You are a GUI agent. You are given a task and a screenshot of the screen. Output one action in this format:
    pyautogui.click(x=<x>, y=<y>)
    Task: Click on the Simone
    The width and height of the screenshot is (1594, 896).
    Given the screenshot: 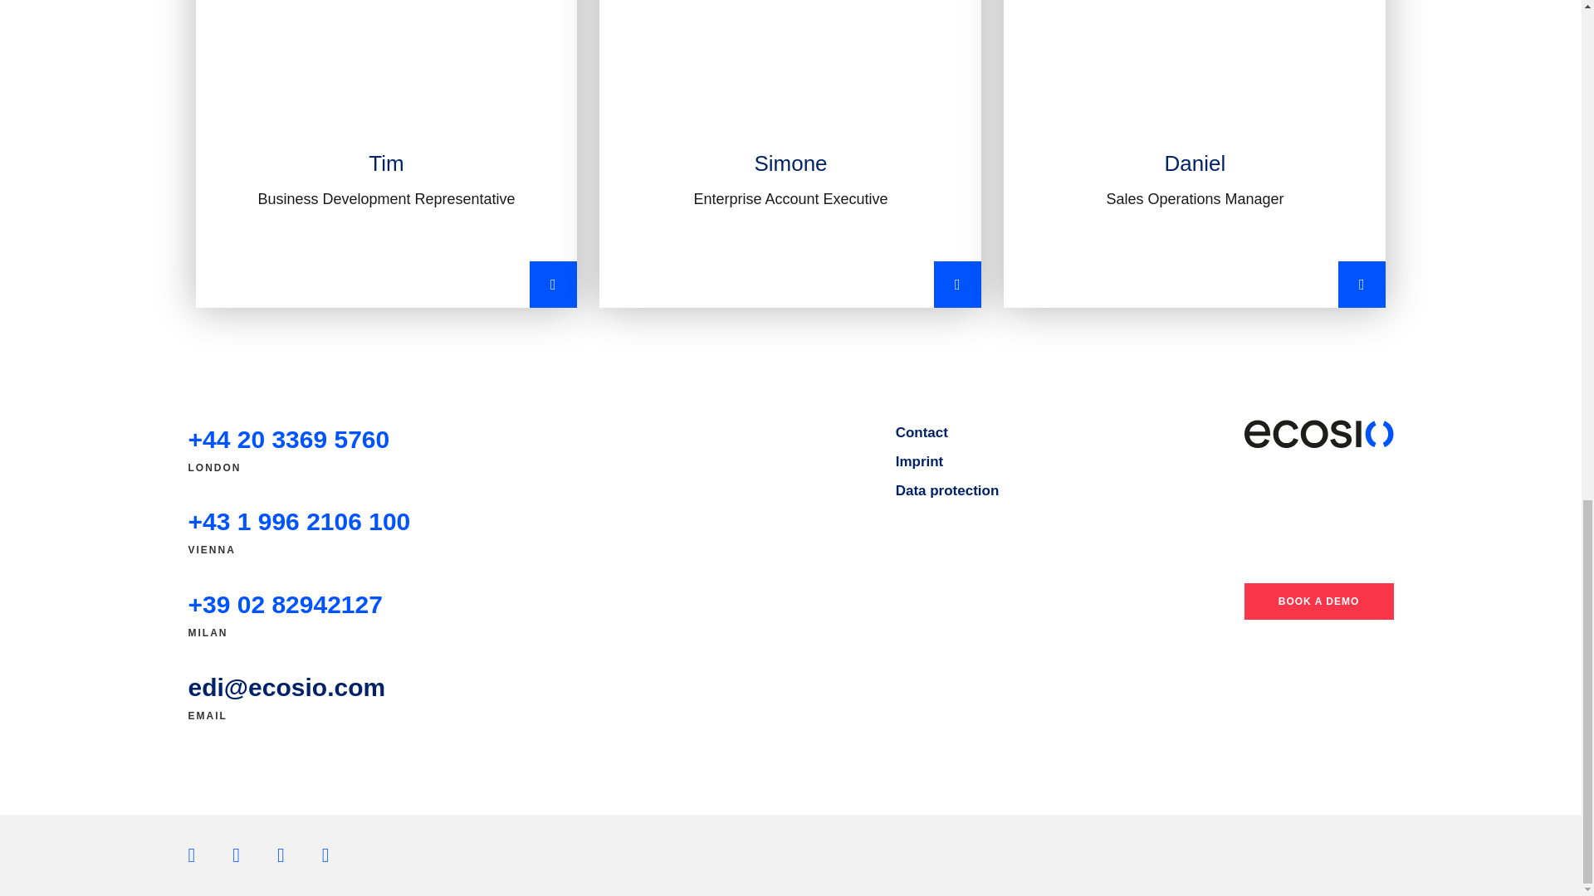 What is the action you would take?
    pyautogui.click(x=790, y=154)
    